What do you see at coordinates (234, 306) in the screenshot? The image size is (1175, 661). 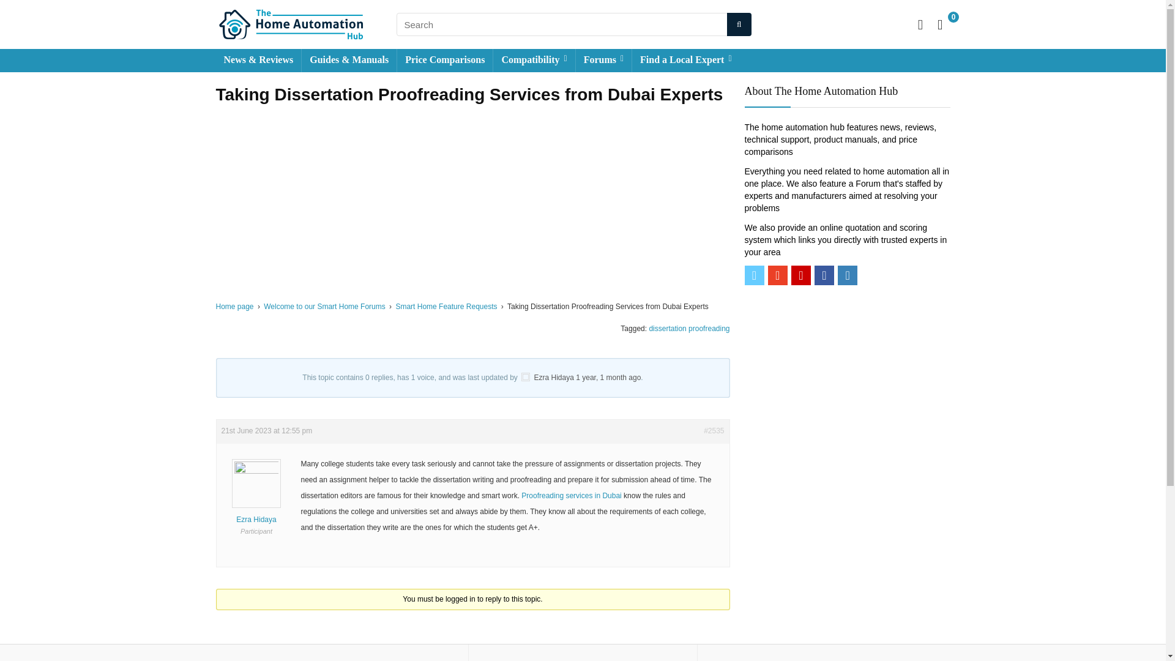 I see `Home page` at bounding box center [234, 306].